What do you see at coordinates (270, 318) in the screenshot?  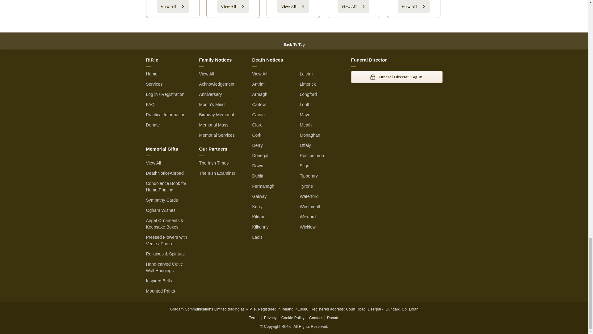 I see `Privacy` at bounding box center [270, 318].